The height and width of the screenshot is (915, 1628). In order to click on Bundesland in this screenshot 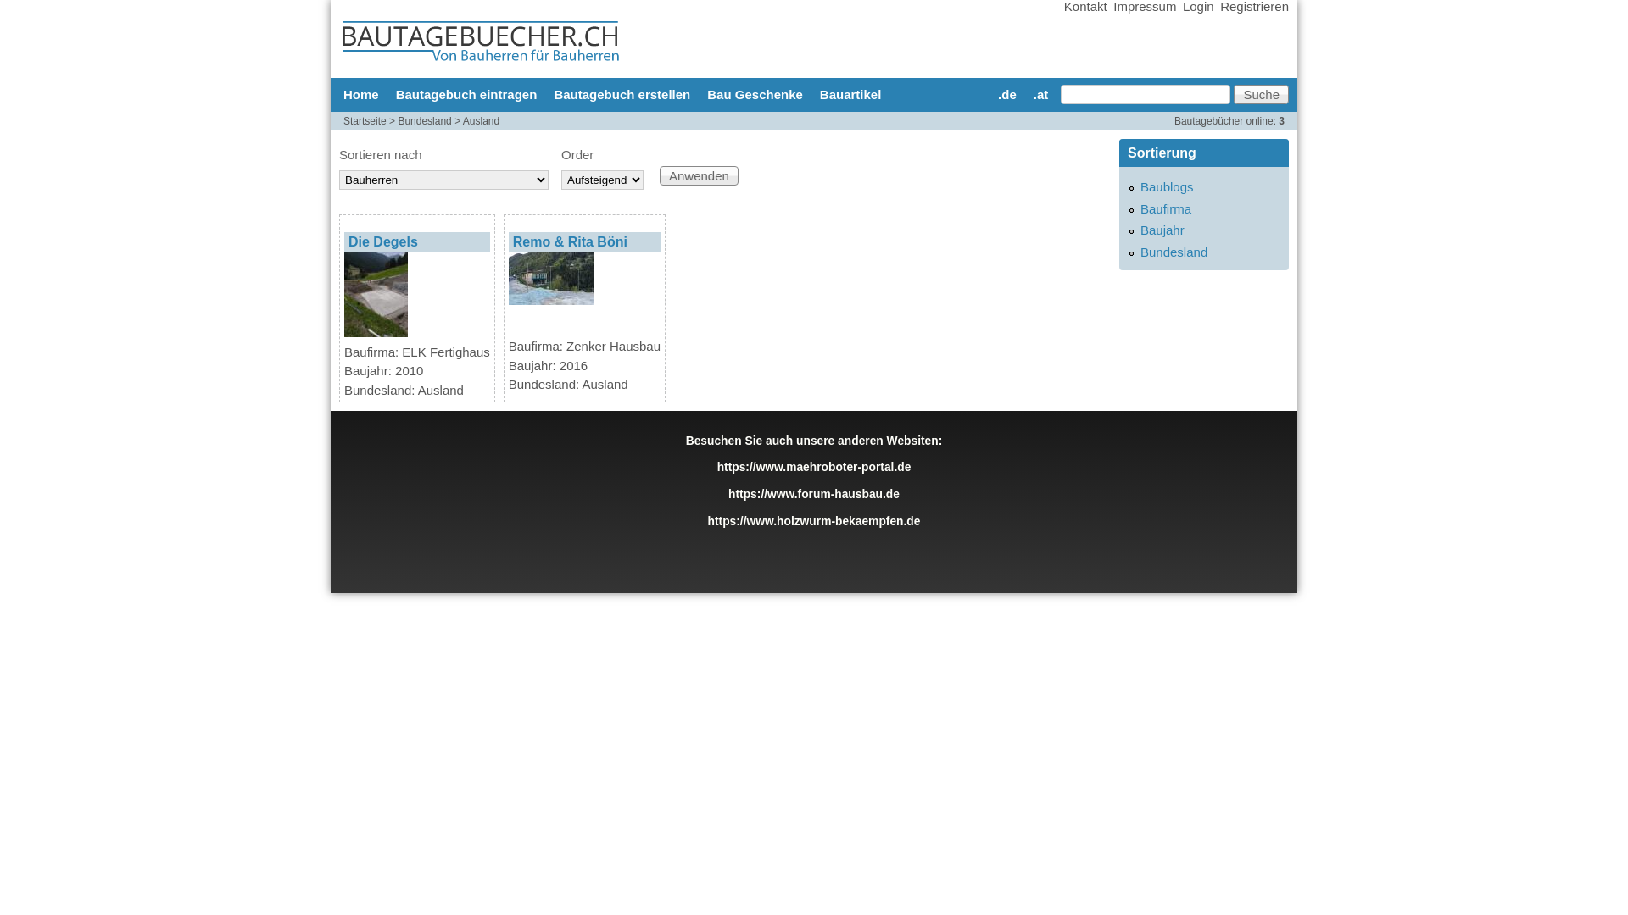, I will do `click(1174, 252)`.